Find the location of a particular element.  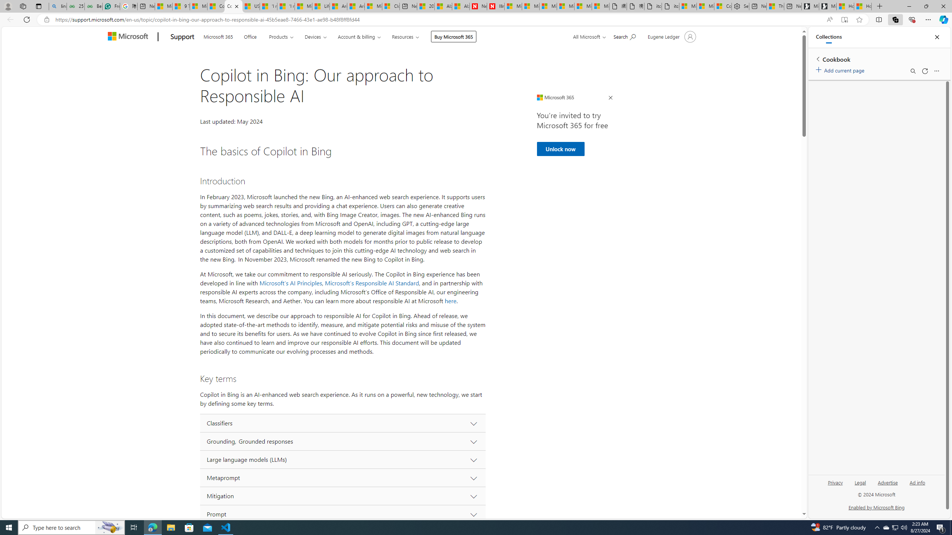

USA TODAY - MSN is located at coordinates (251, 6).